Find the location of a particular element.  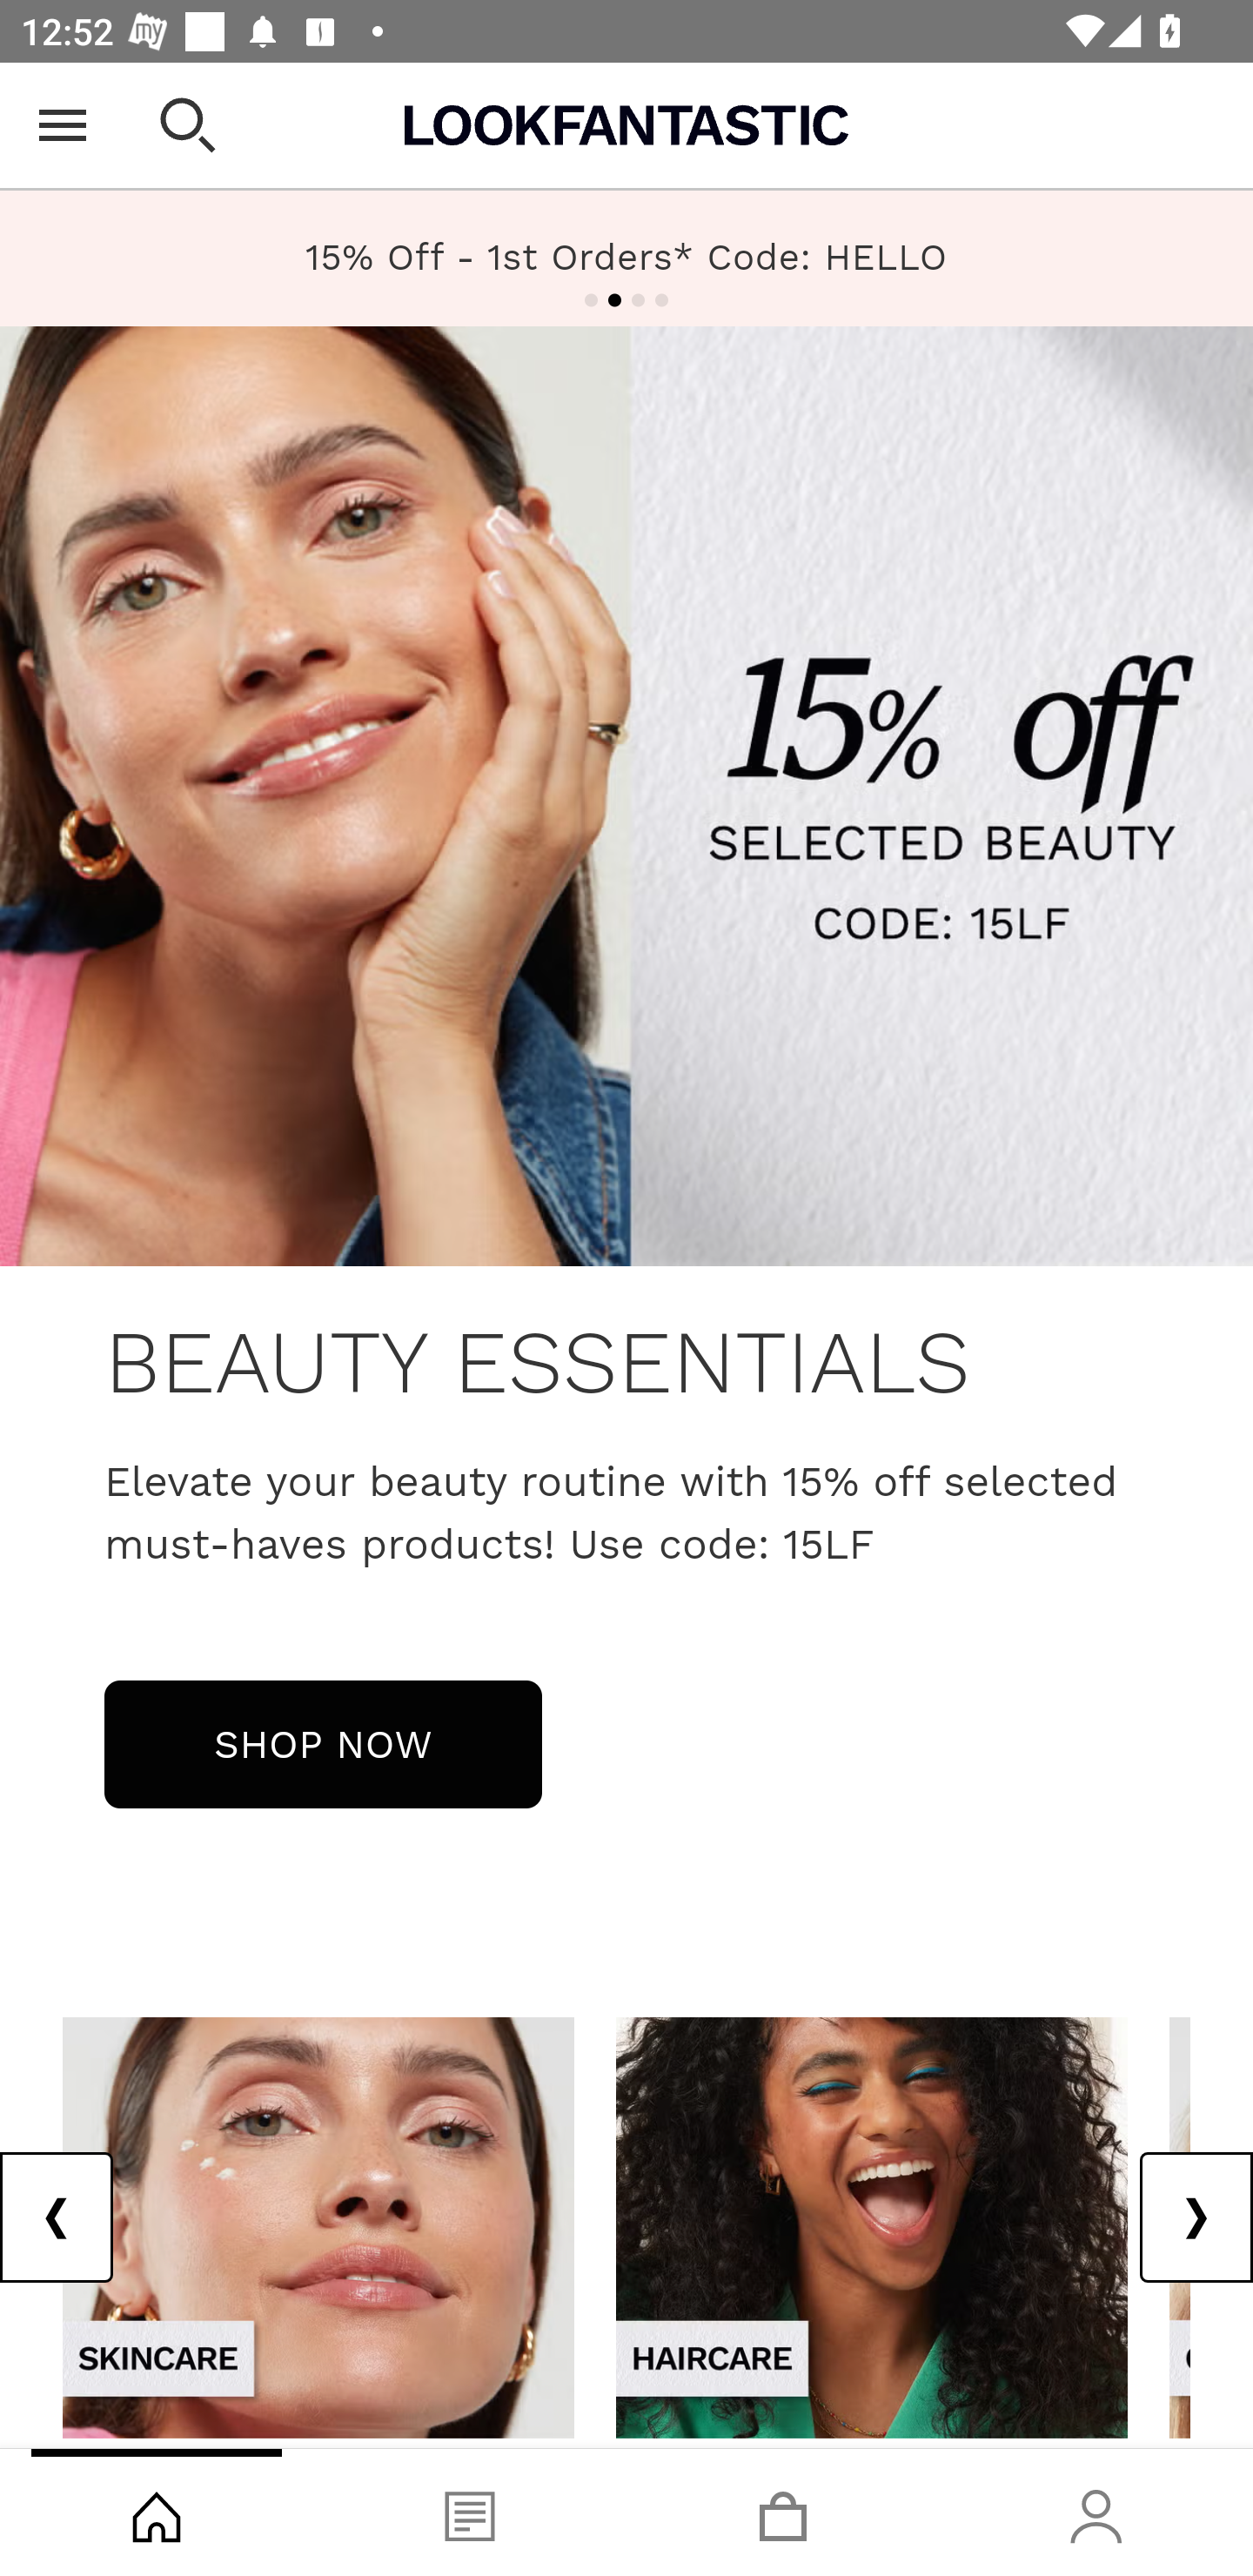

SHOP NOW is located at coordinates (323, 1743).